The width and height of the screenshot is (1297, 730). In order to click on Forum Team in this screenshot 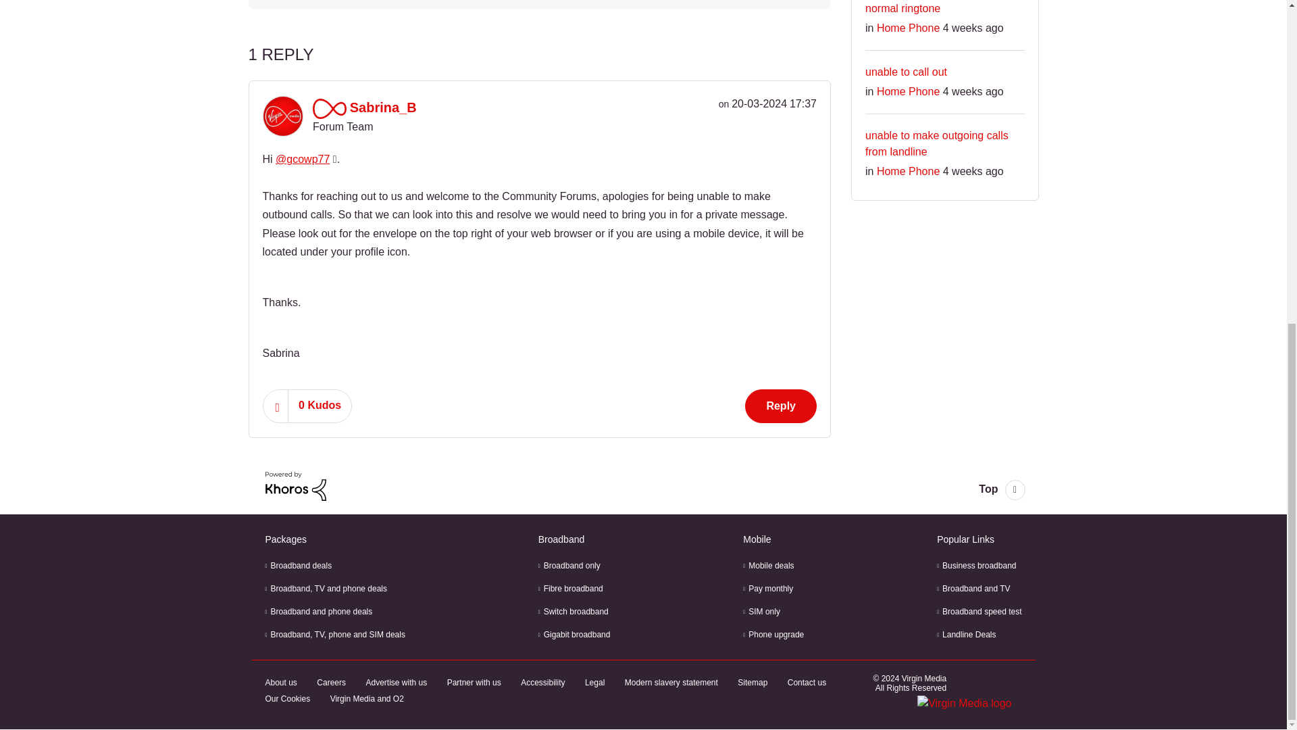, I will do `click(329, 108)`.